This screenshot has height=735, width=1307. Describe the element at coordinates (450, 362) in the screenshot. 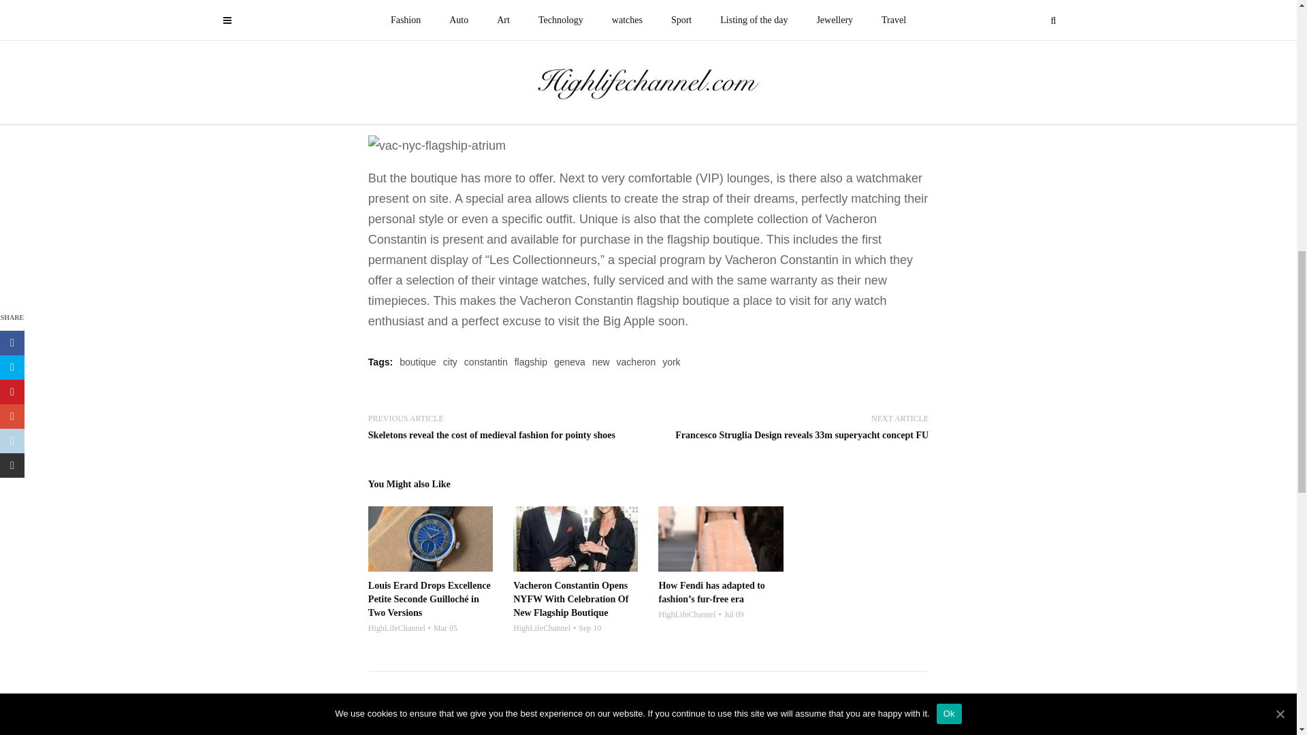

I see `city` at that location.